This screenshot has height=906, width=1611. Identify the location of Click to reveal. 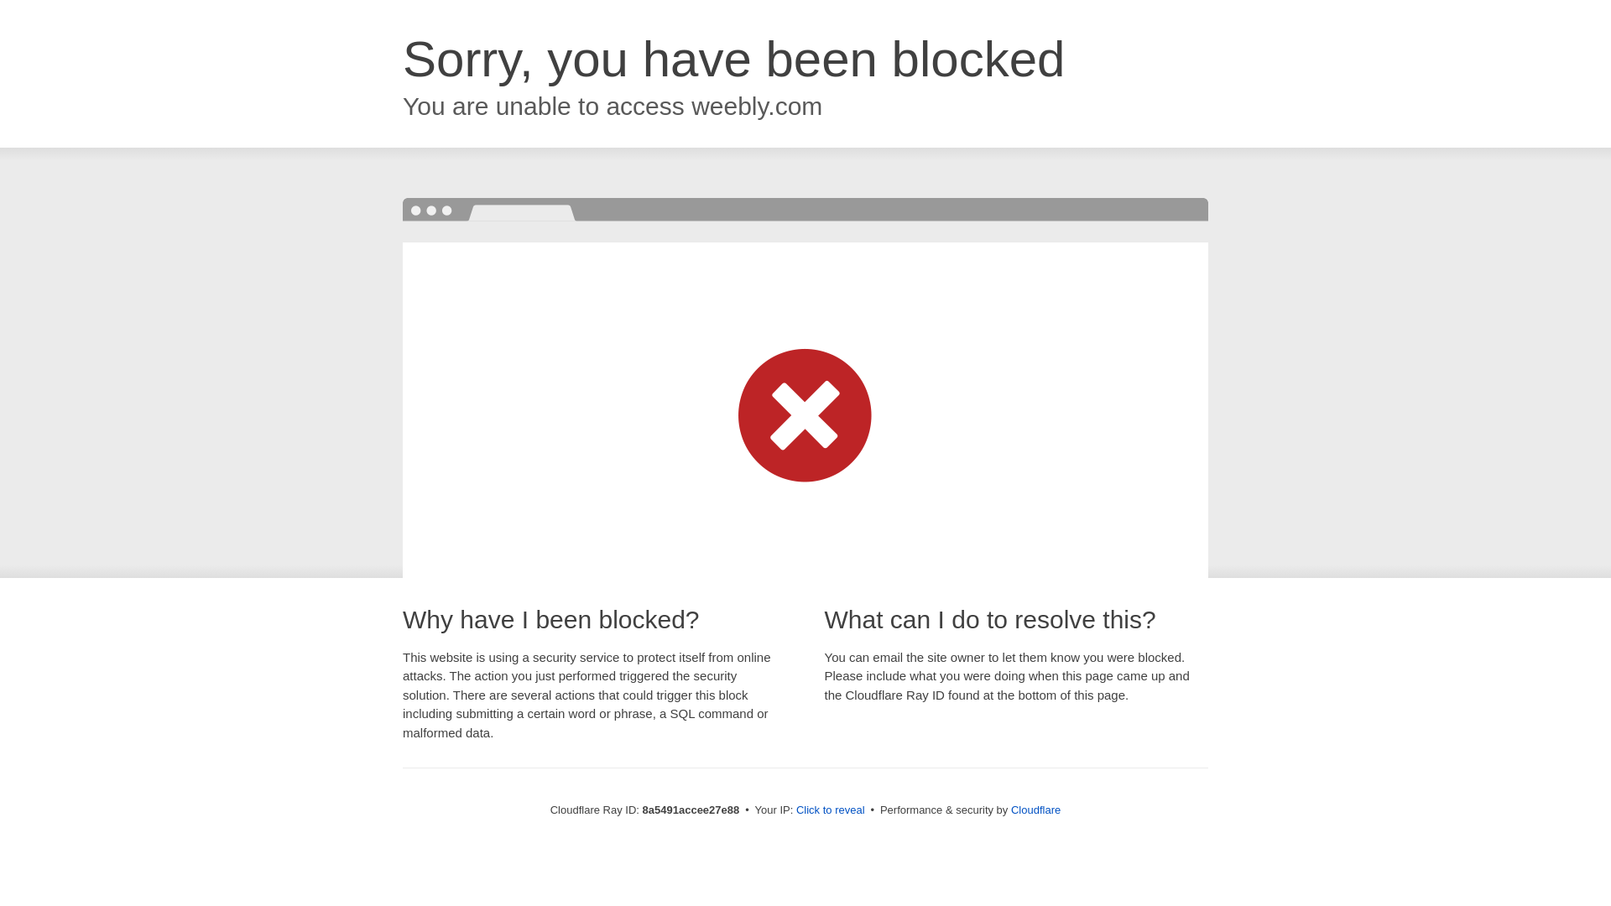
(831, 810).